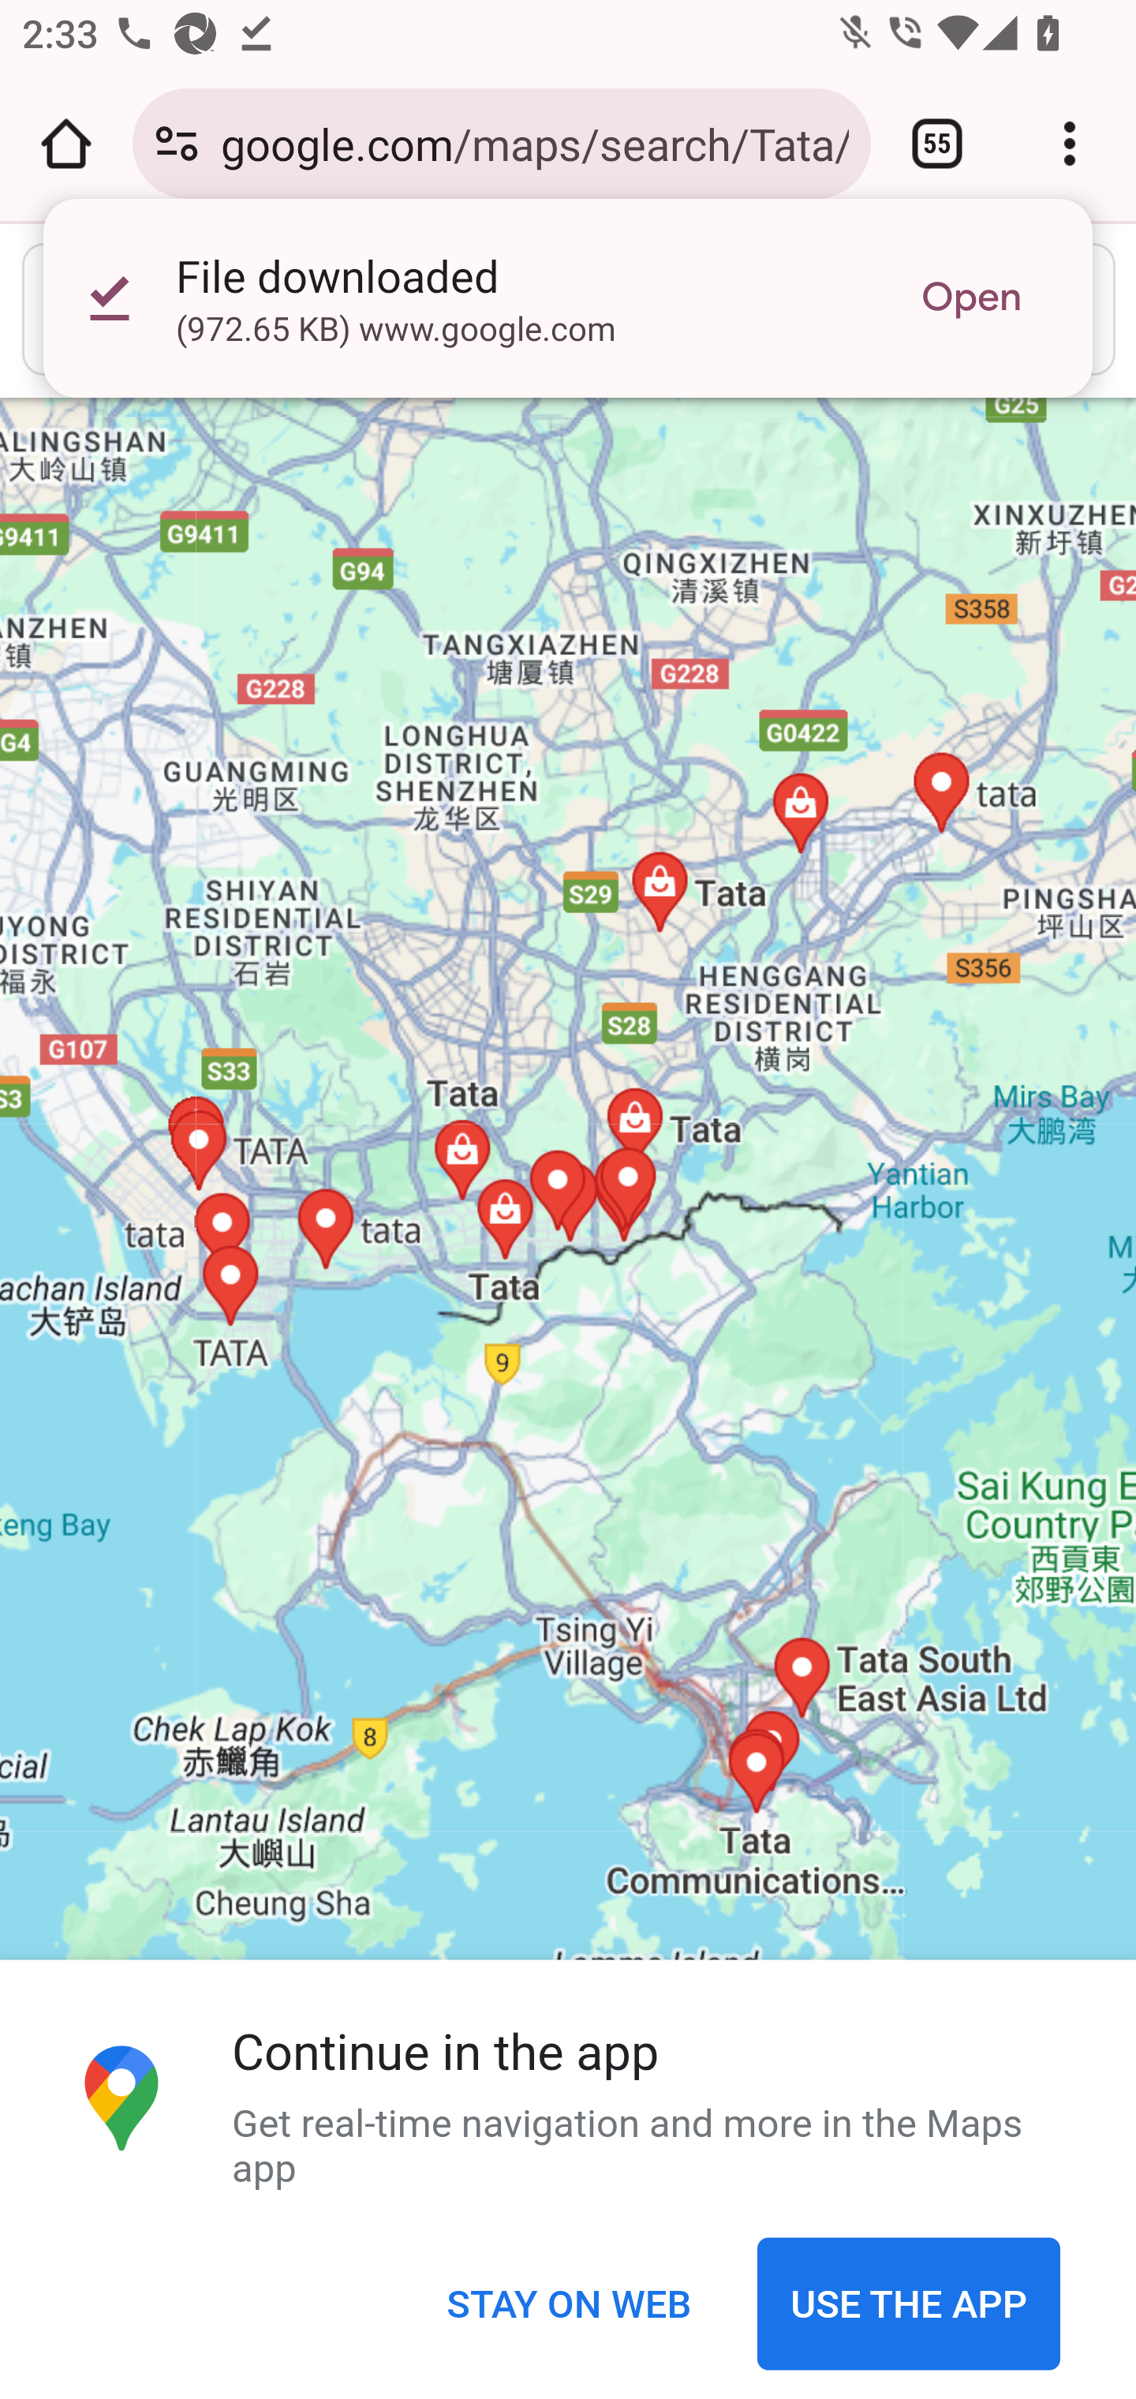  I want to click on Customize and control Google Chrome, so click(1070, 144).